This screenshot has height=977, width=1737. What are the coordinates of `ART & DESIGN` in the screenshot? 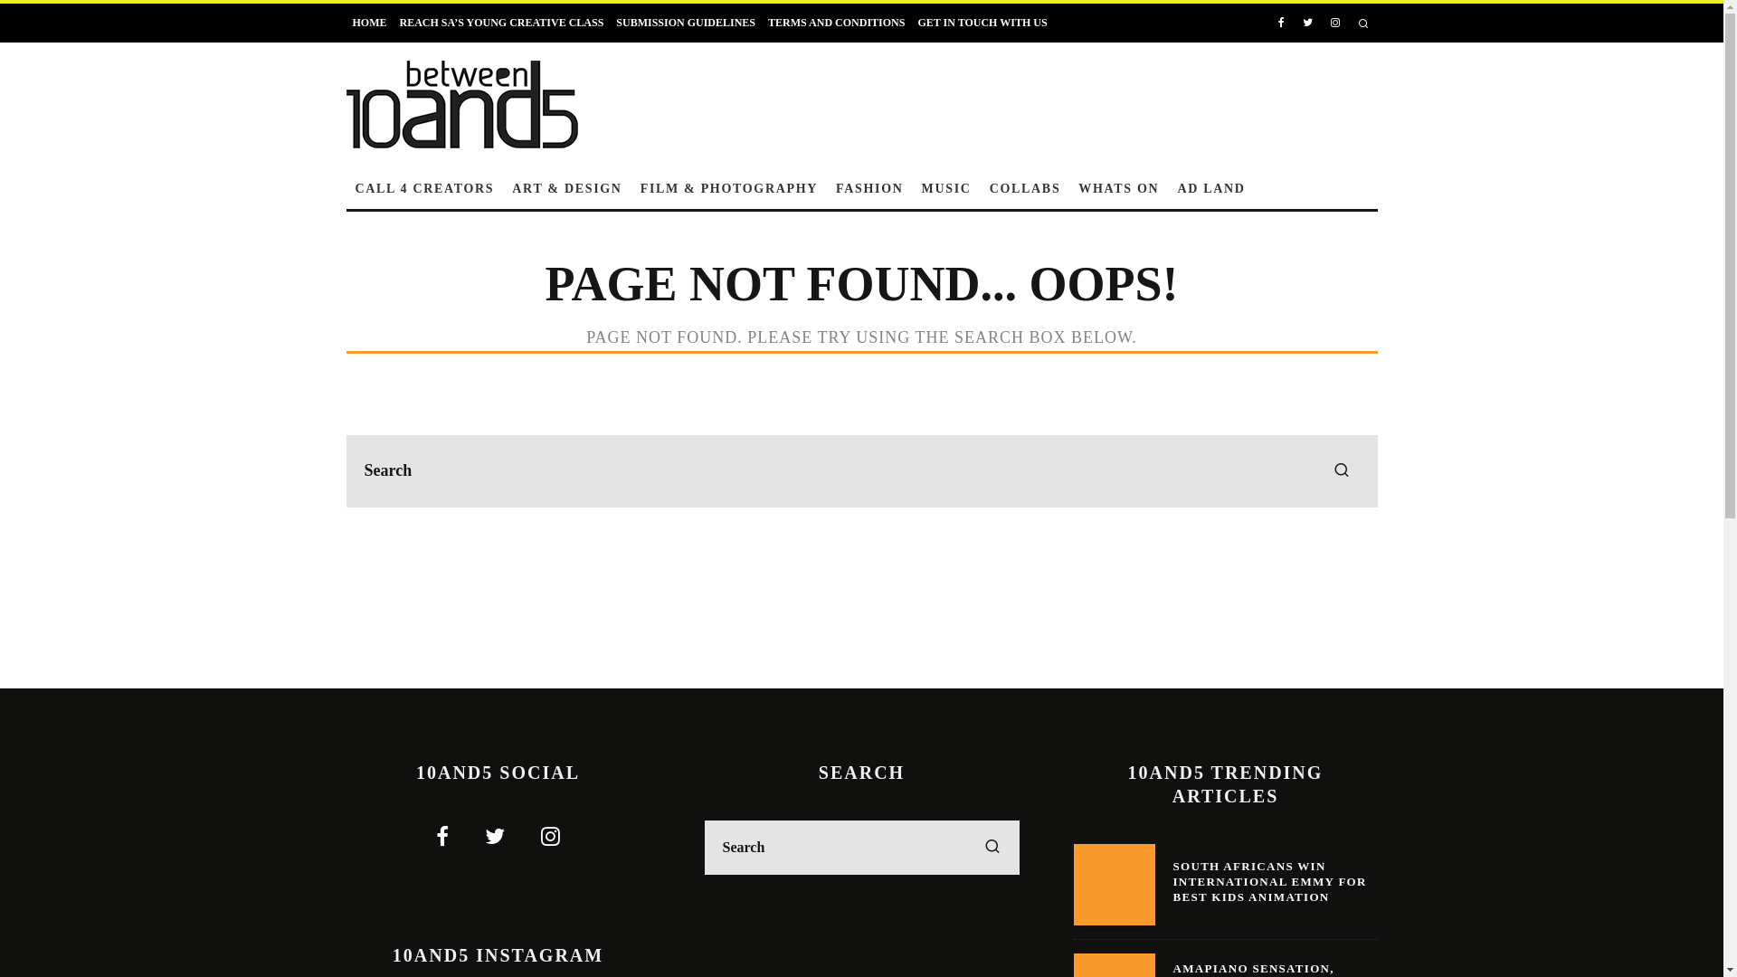 It's located at (566, 188).